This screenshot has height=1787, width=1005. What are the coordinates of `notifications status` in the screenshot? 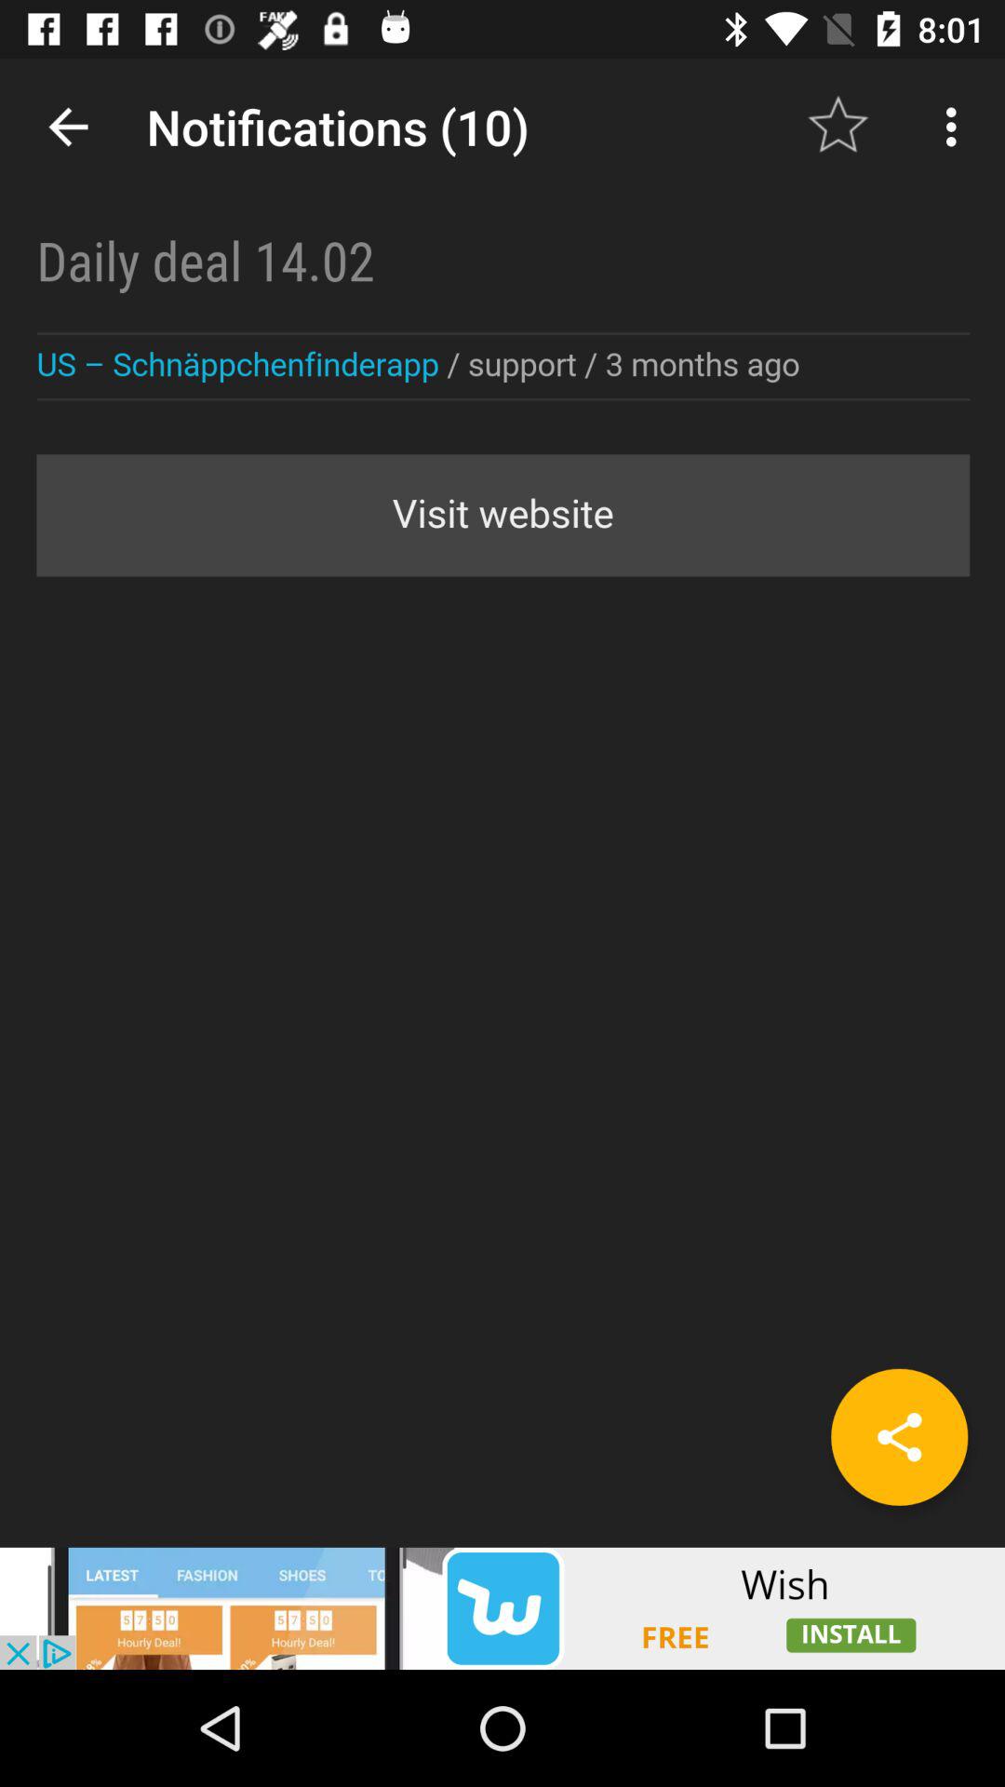 It's located at (502, 802).